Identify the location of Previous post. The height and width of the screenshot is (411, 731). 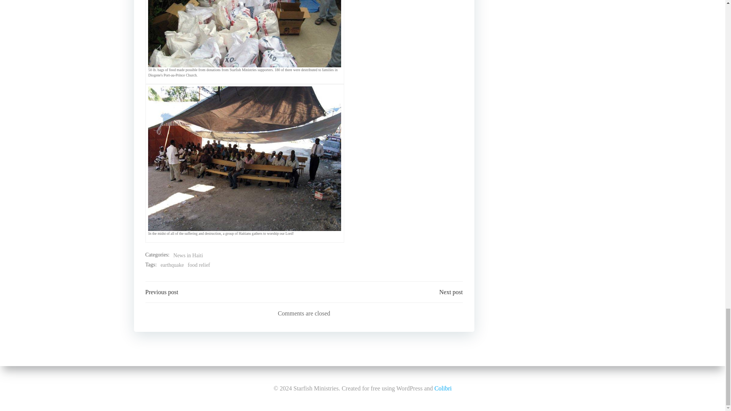
(162, 292).